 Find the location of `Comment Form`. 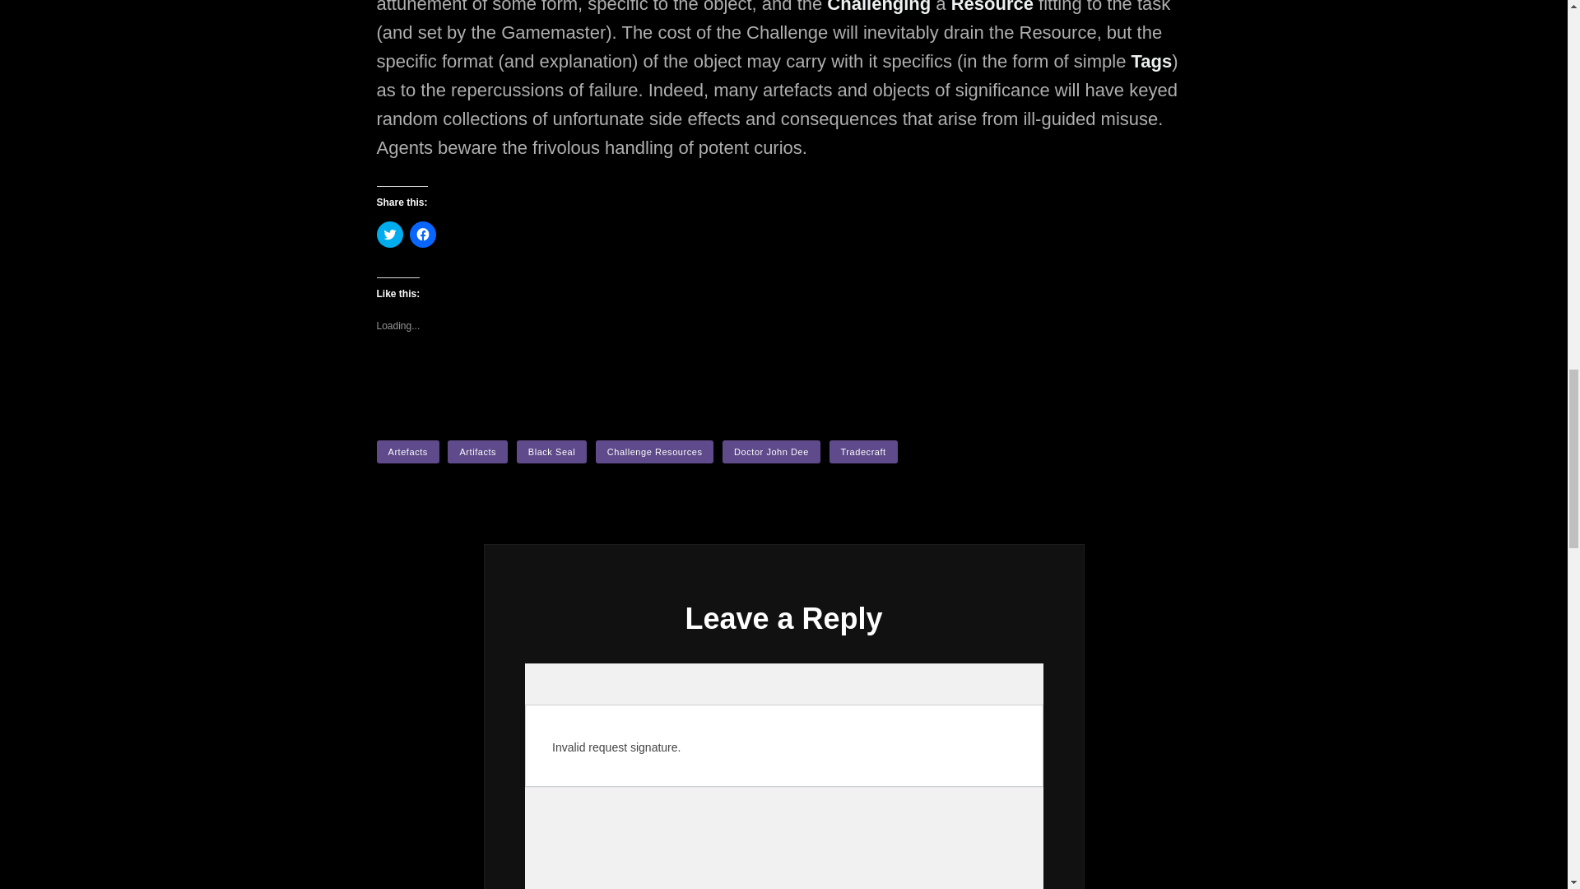

Comment Form is located at coordinates (783, 775).